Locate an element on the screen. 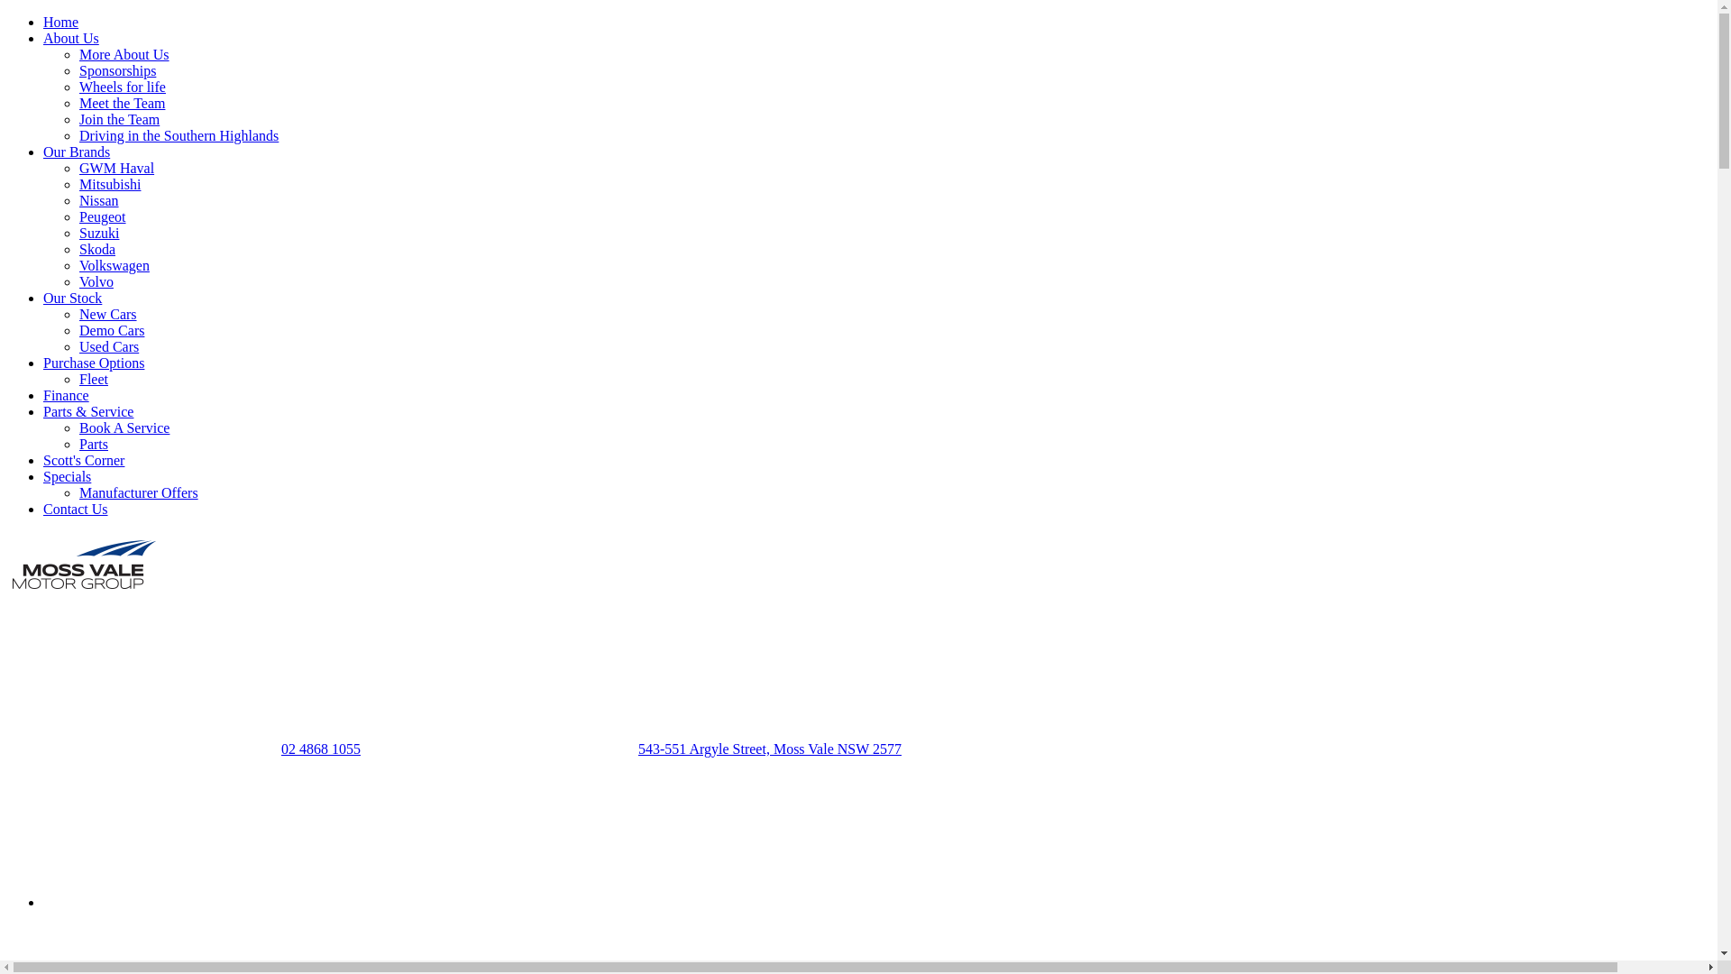  Join the Team is located at coordinates (119, 119).